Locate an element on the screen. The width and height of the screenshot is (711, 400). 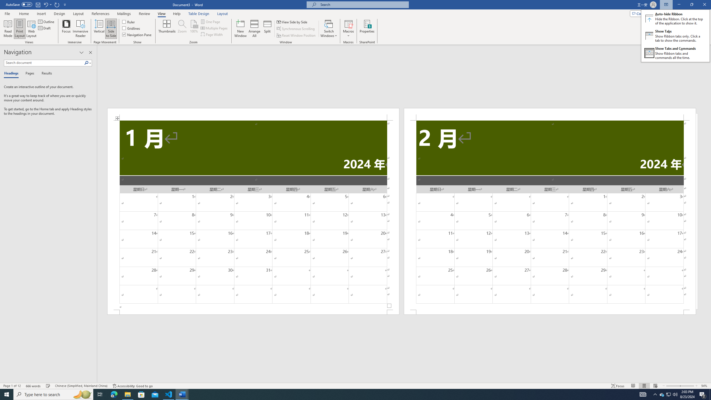
Page 2 content is located at coordinates (672, 386).